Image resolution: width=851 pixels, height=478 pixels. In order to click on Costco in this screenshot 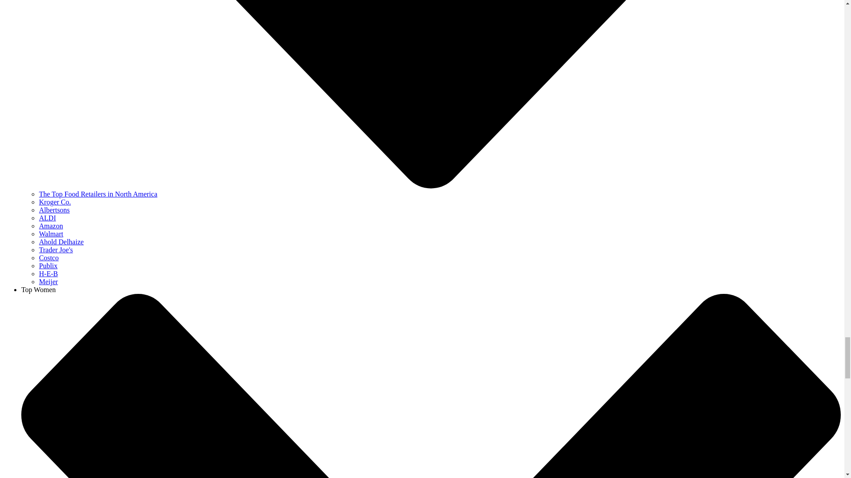, I will do `click(49, 258)`.